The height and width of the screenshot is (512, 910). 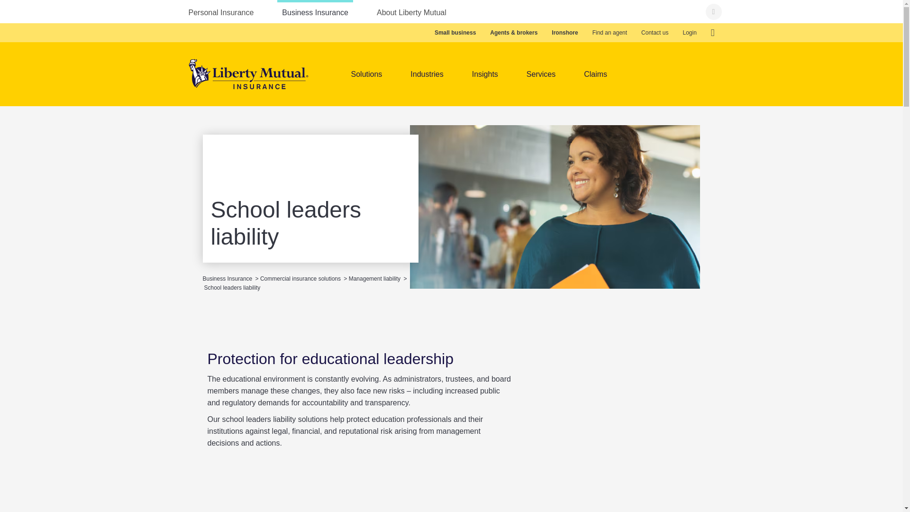 What do you see at coordinates (427, 74) in the screenshot?
I see `Industries` at bounding box center [427, 74].